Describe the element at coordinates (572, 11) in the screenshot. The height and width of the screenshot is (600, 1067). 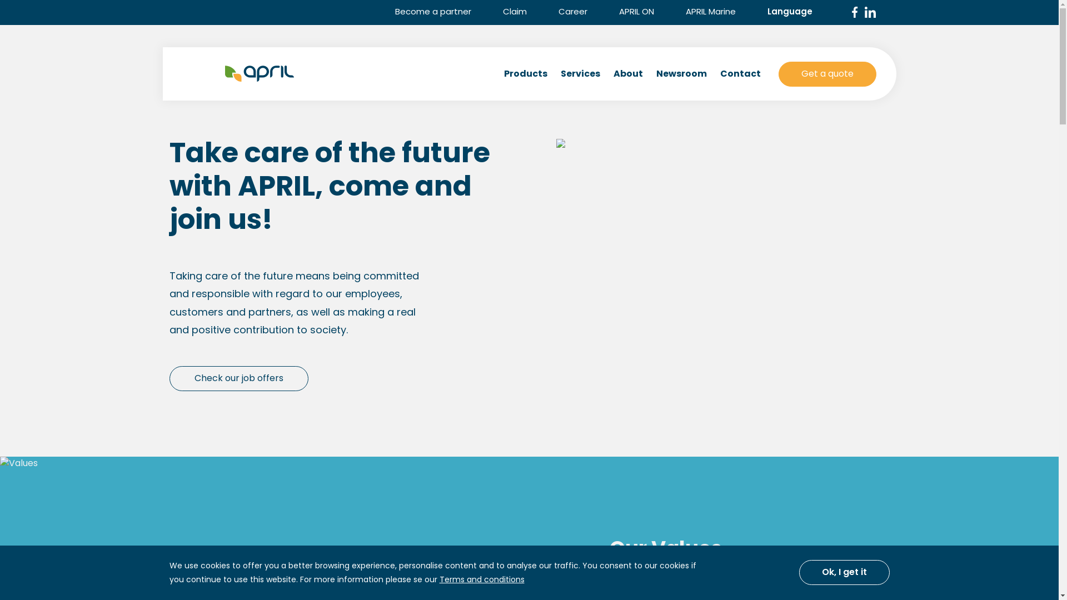
I see `Career` at that location.